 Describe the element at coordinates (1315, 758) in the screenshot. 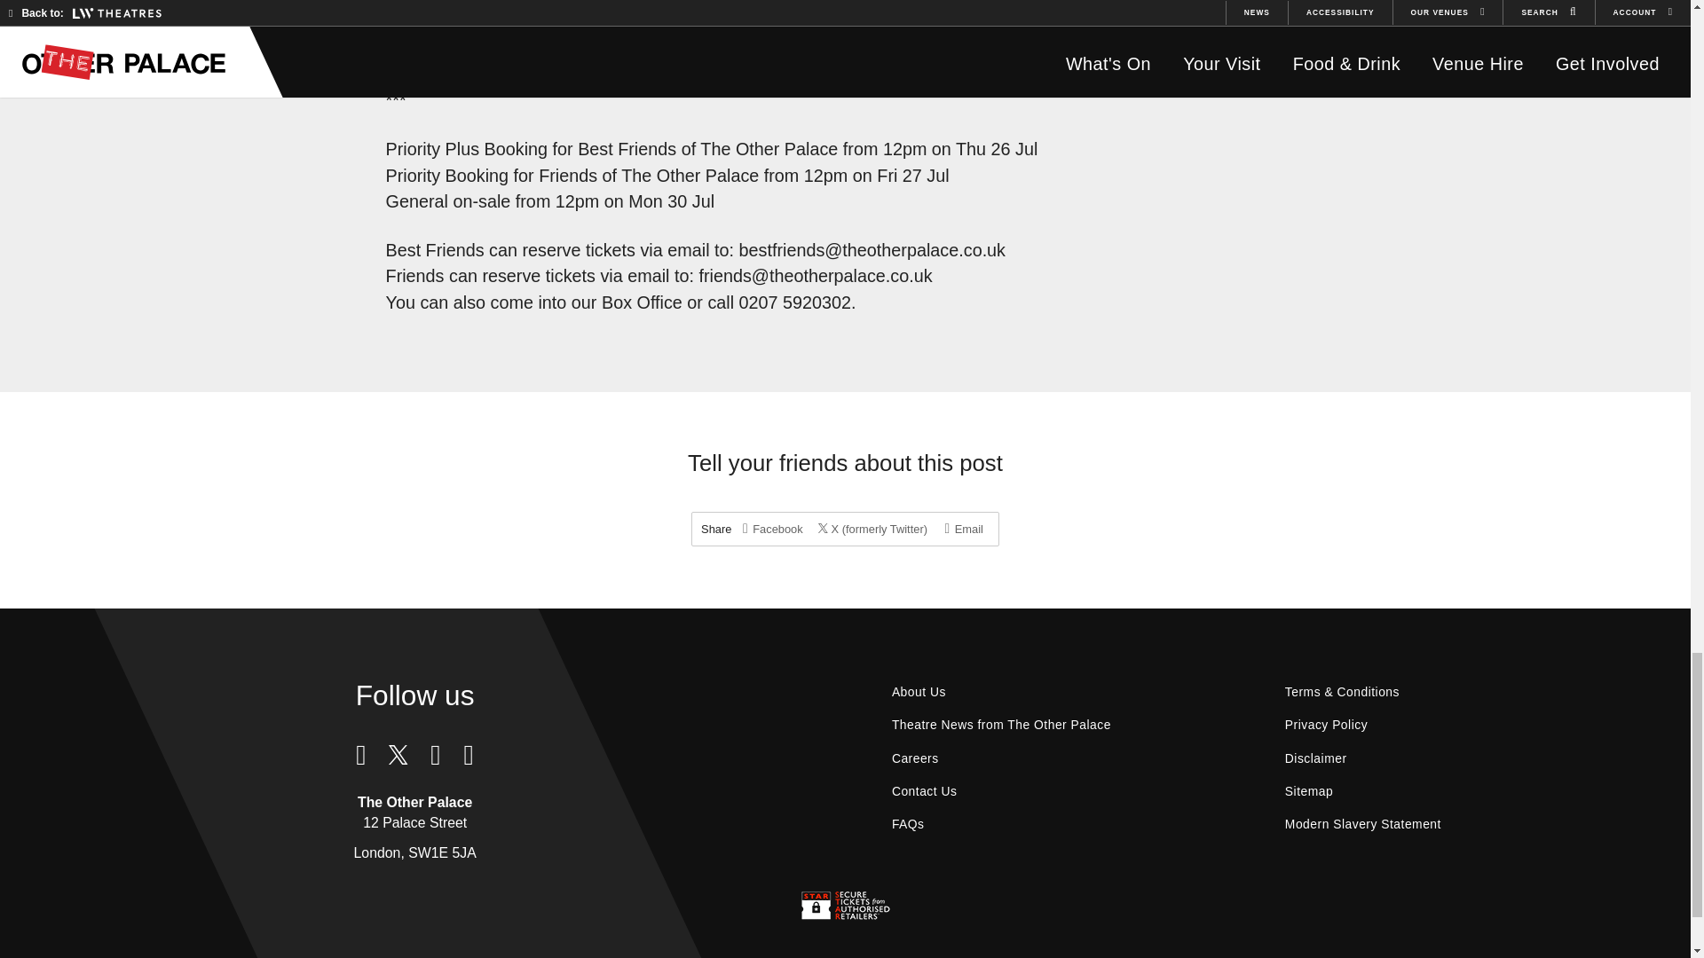

I see `Disclaimer` at that location.